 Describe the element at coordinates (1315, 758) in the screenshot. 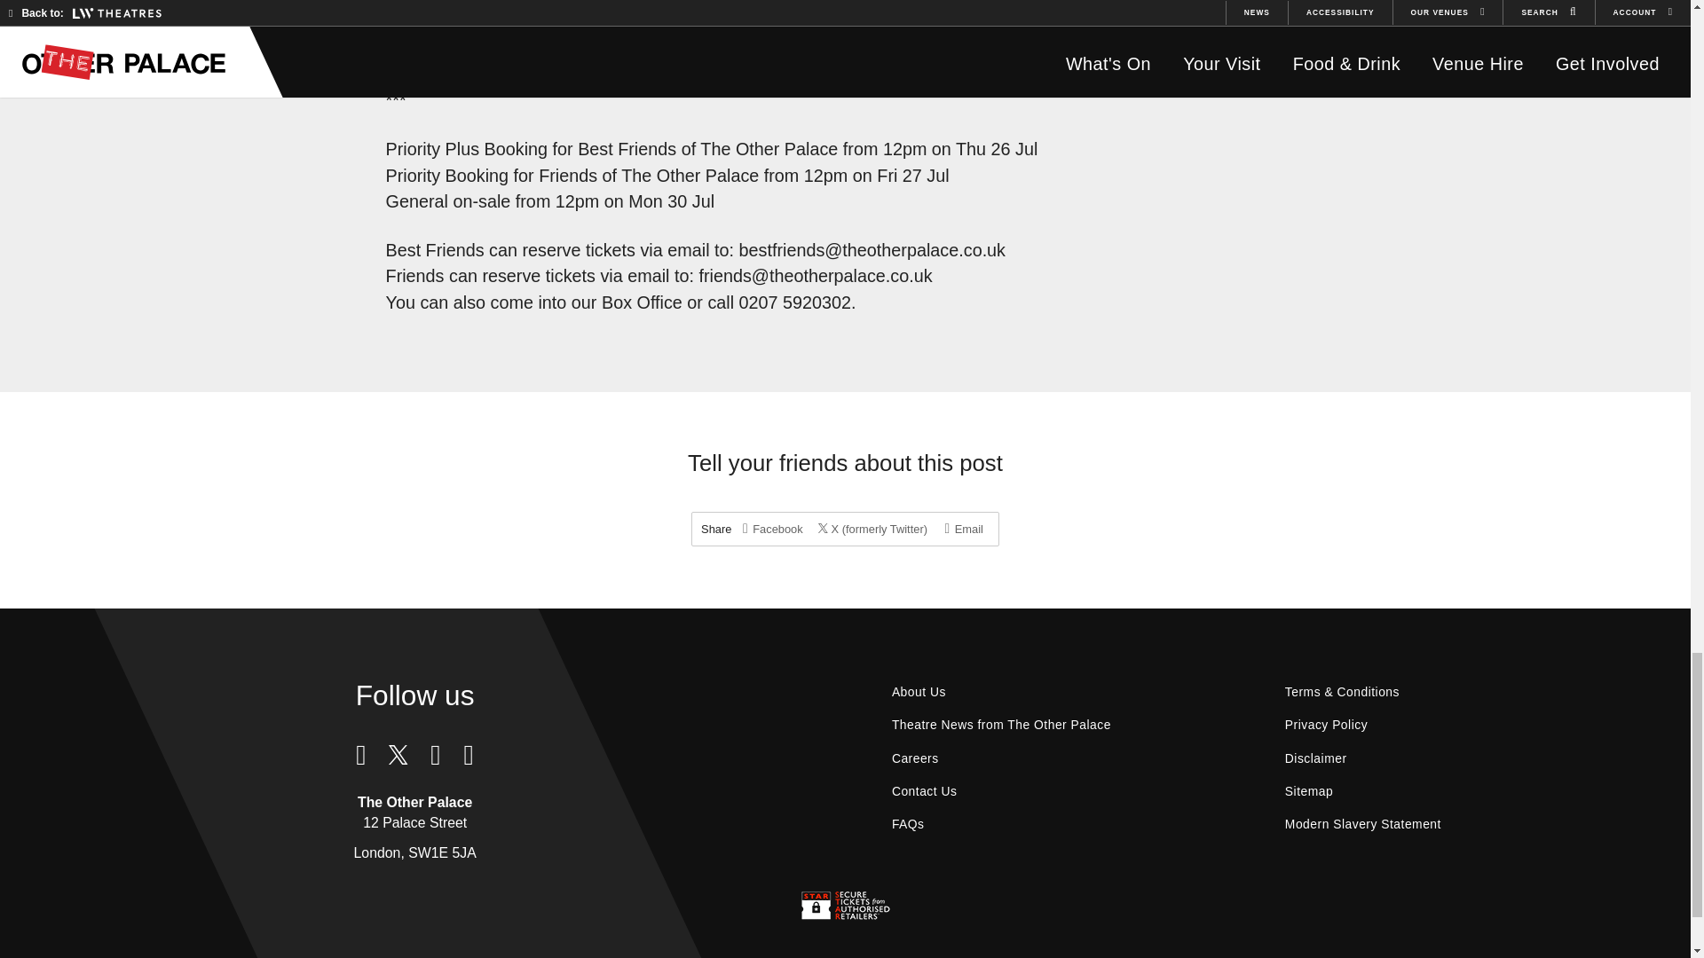

I see `Disclaimer` at that location.